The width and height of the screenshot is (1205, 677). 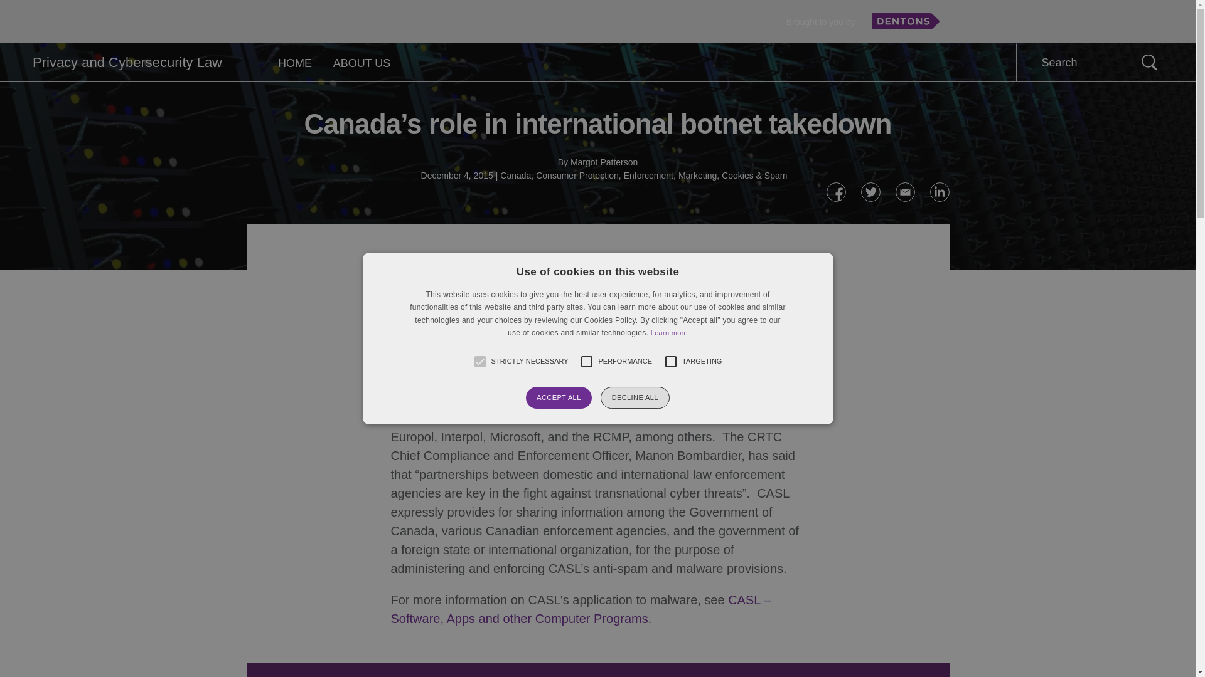 What do you see at coordinates (835, 192) in the screenshot?
I see `Share on Facebook` at bounding box center [835, 192].